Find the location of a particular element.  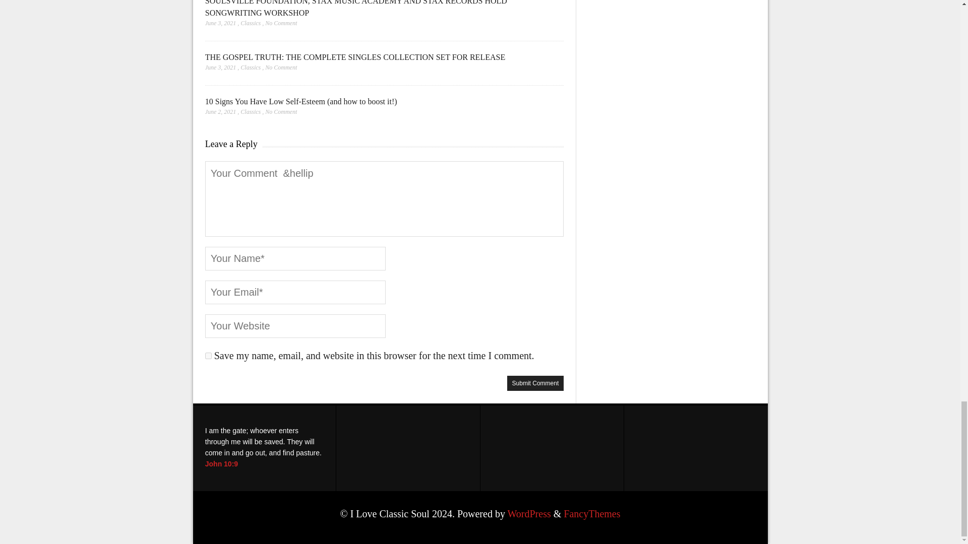

Posts by Classics is located at coordinates (250, 67).